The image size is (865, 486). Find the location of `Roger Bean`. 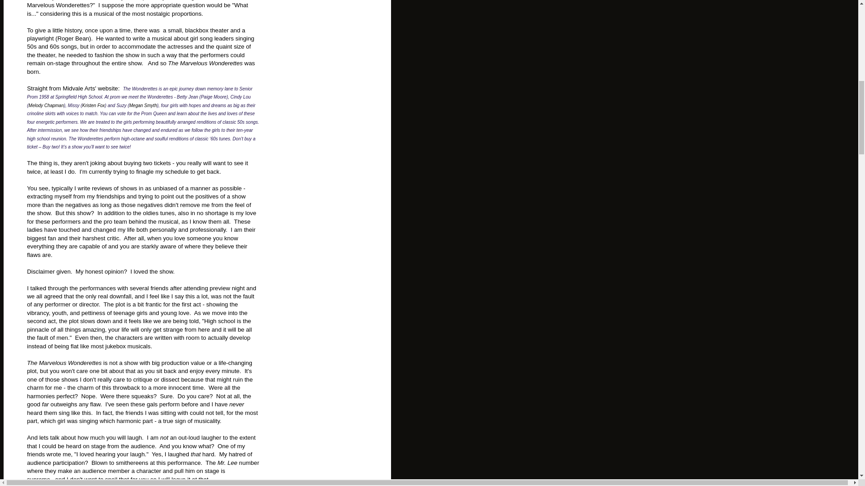

Roger Bean is located at coordinates (73, 38).